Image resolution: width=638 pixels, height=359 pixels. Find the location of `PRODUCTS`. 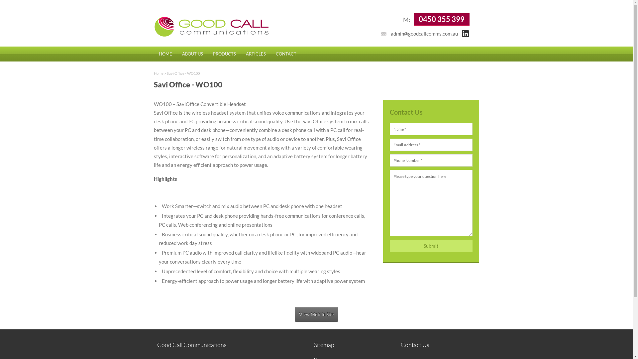

PRODUCTS is located at coordinates (225, 54).